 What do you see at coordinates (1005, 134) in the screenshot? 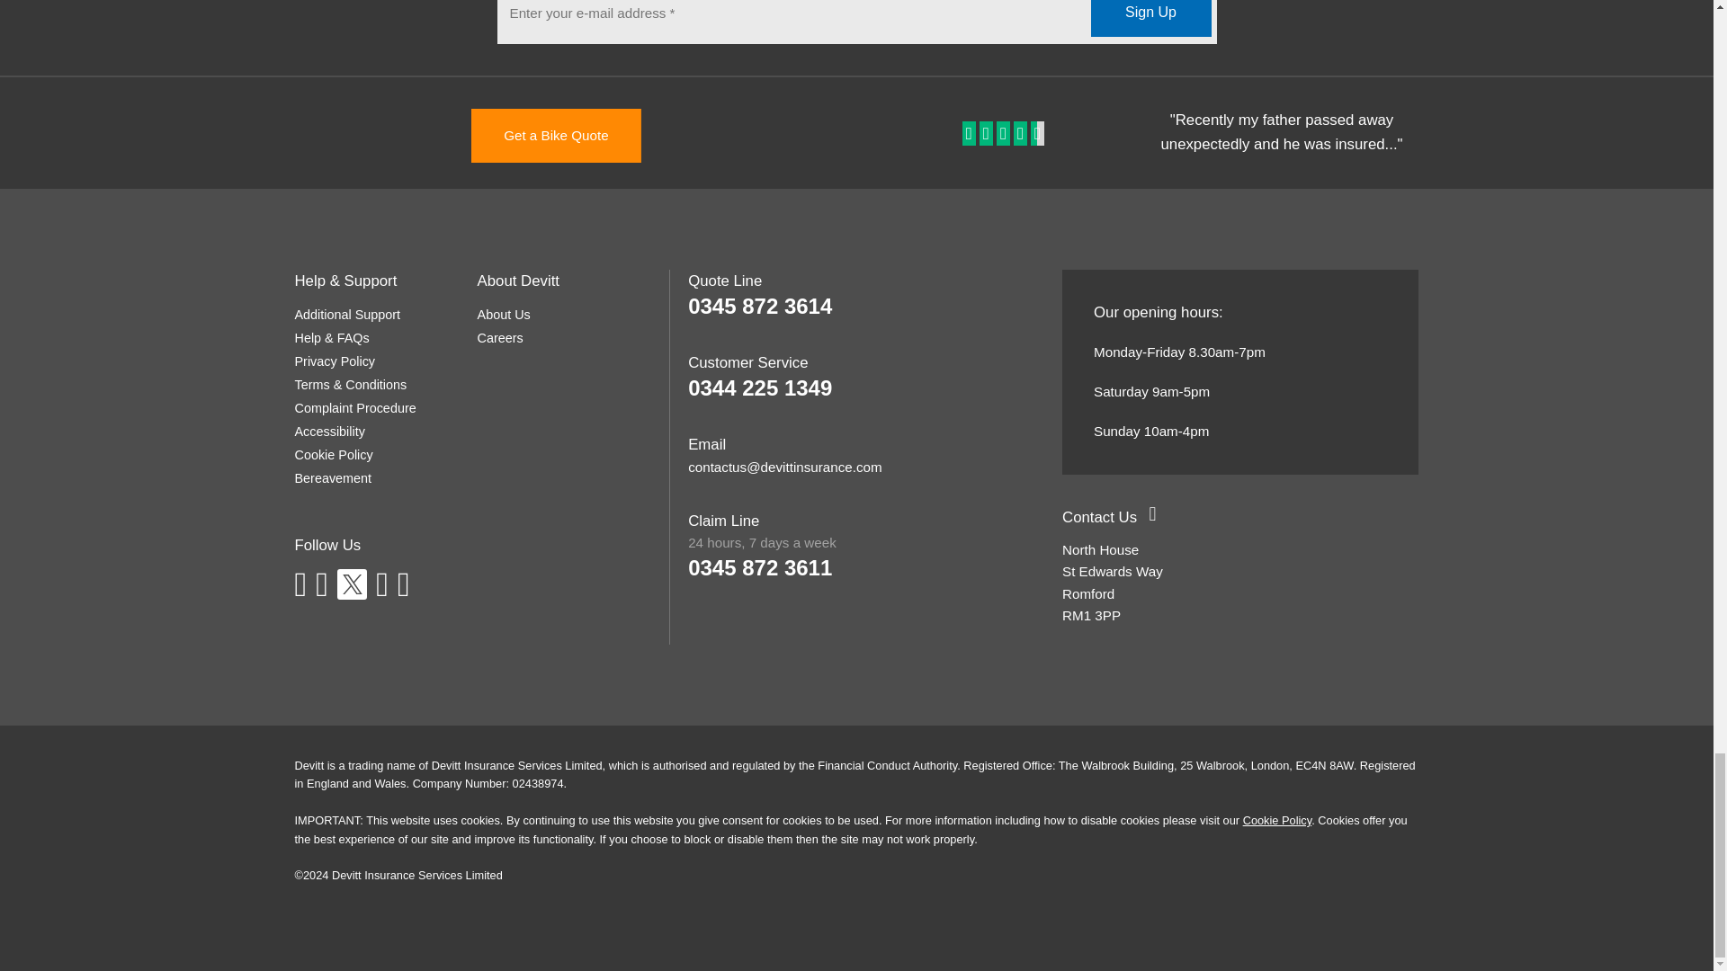
I see `Rated 4.5 stars out of 5` at bounding box center [1005, 134].